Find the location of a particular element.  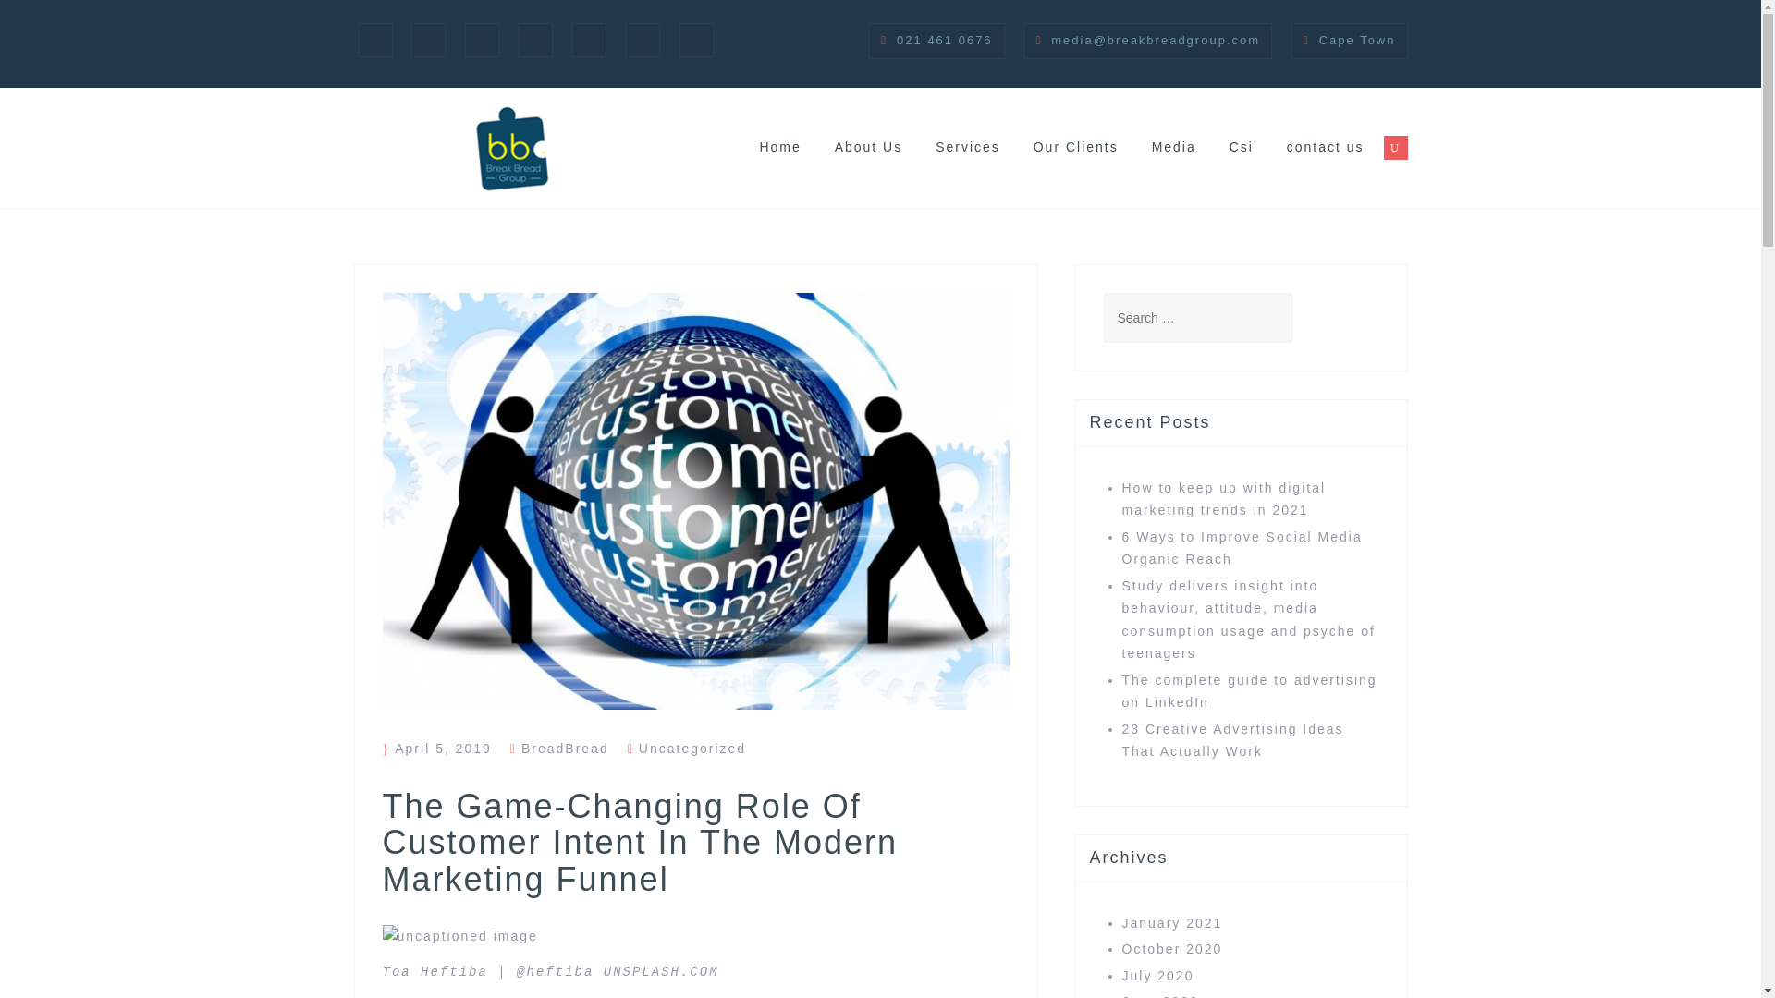

Media is located at coordinates (589, 39).